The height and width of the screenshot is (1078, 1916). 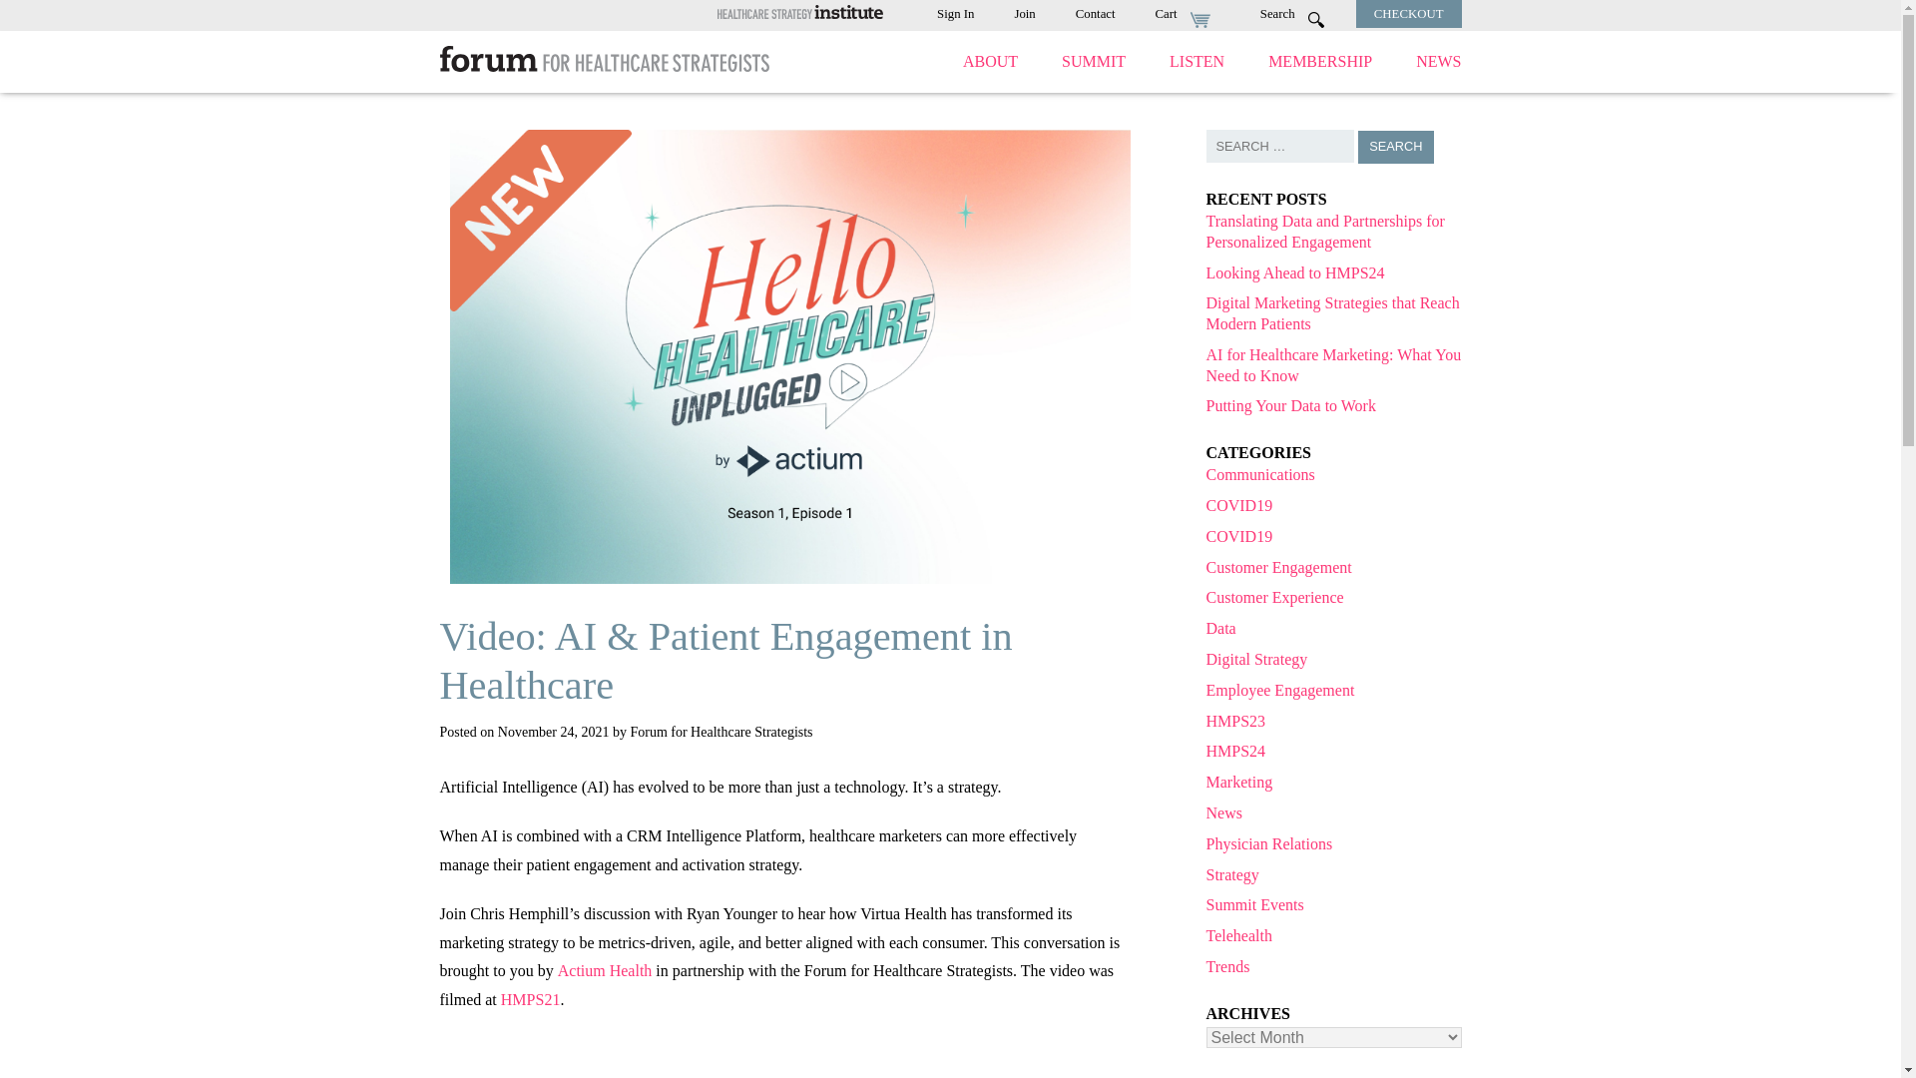 I want to click on CHECKOUT, so click(x=1409, y=13).